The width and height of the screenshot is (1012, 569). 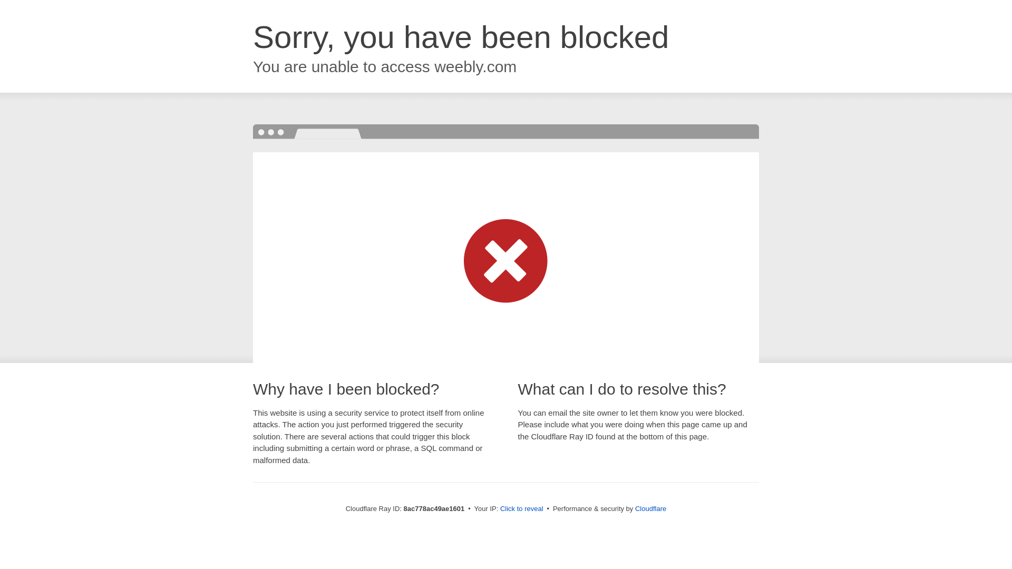 I want to click on Cloudflare, so click(x=650, y=508).